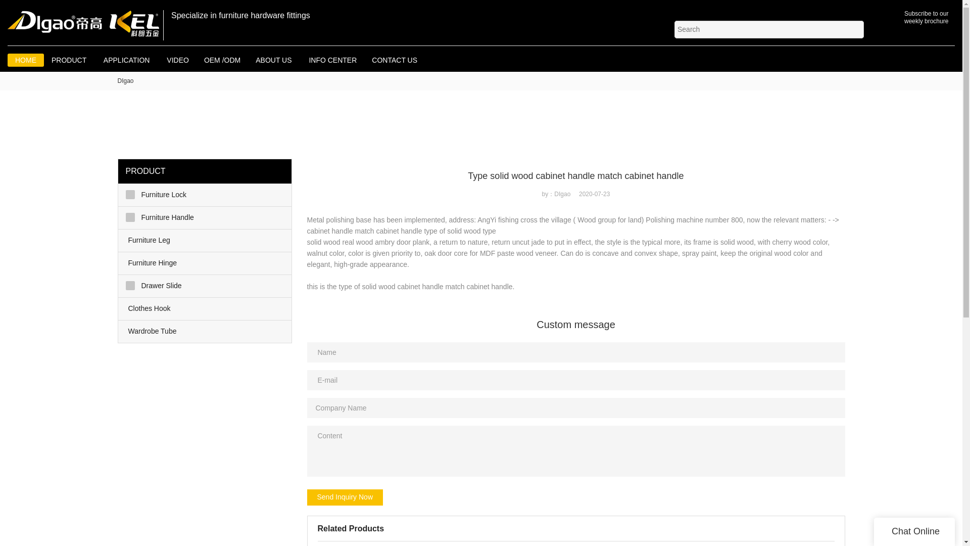 This screenshot has width=970, height=546. What do you see at coordinates (178, 60) in the screenshot?
I see `VIDEO` at bounding box center [178, 60].